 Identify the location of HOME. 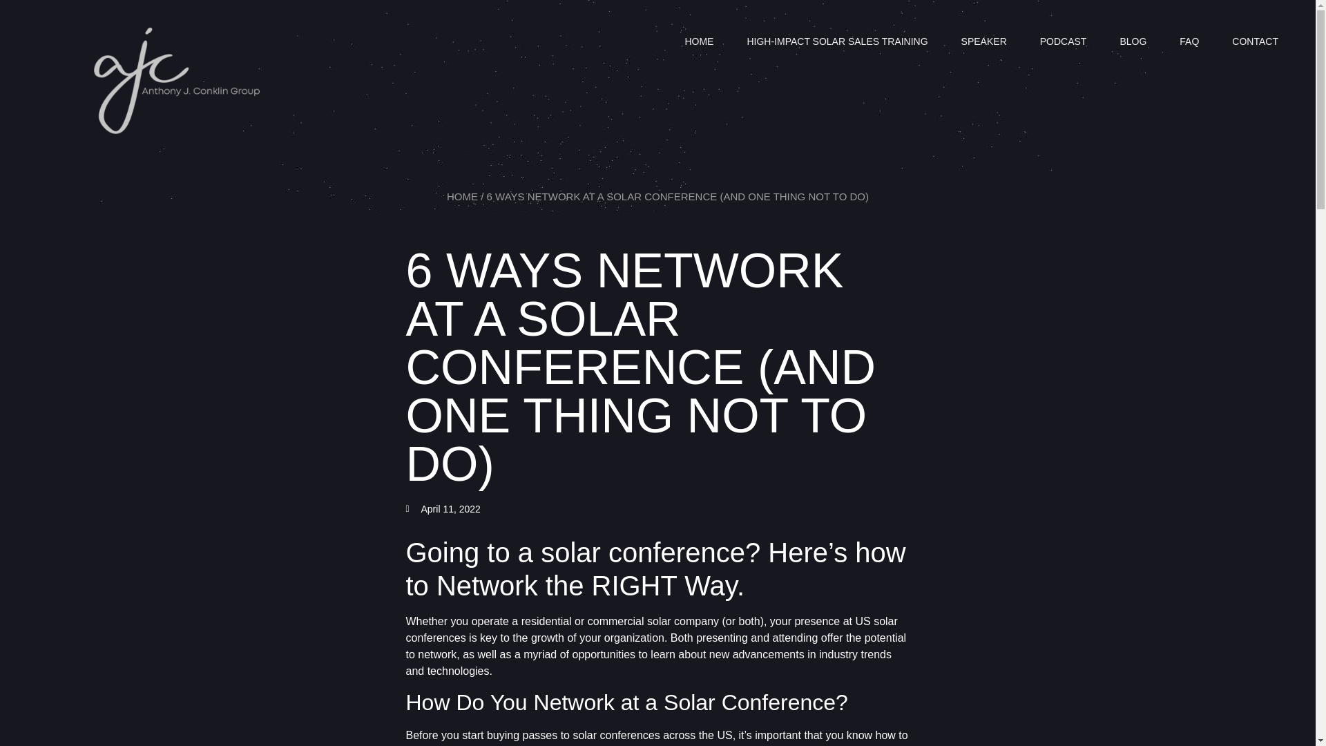
(462, 196).